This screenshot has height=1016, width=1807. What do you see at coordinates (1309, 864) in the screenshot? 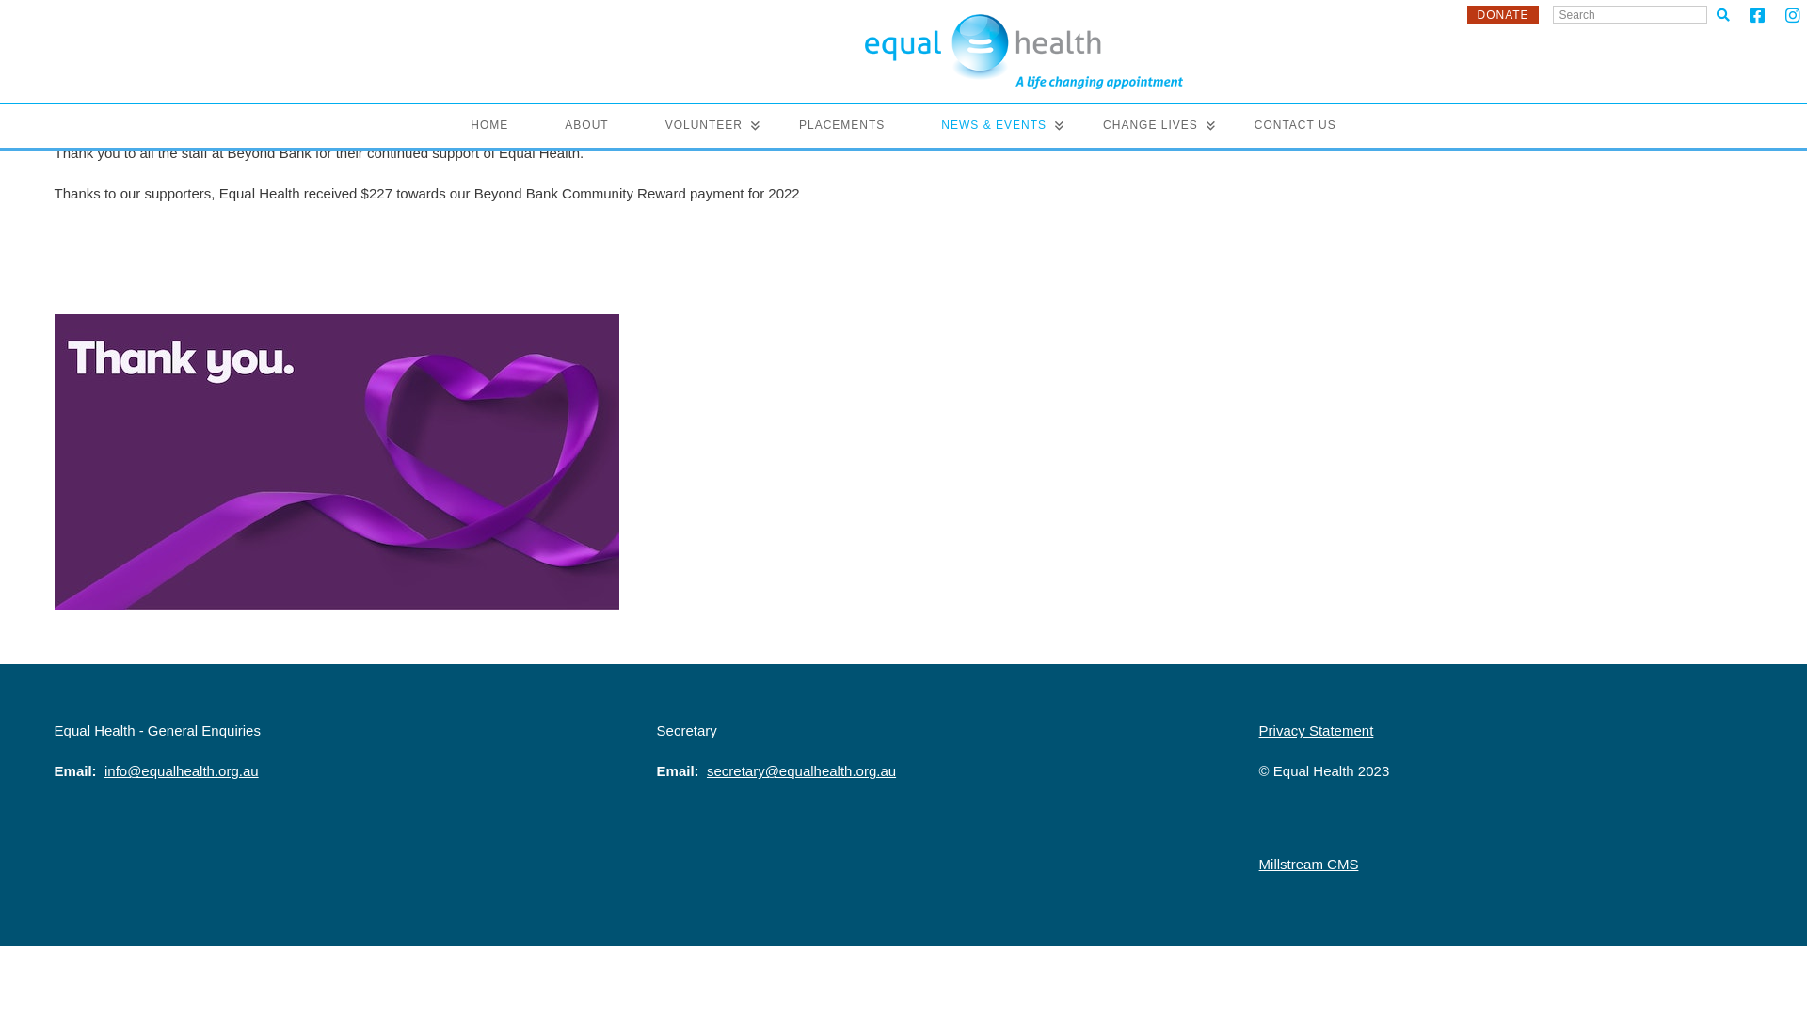
I see `Millstream CMS` at bounding box center [1309, 864].